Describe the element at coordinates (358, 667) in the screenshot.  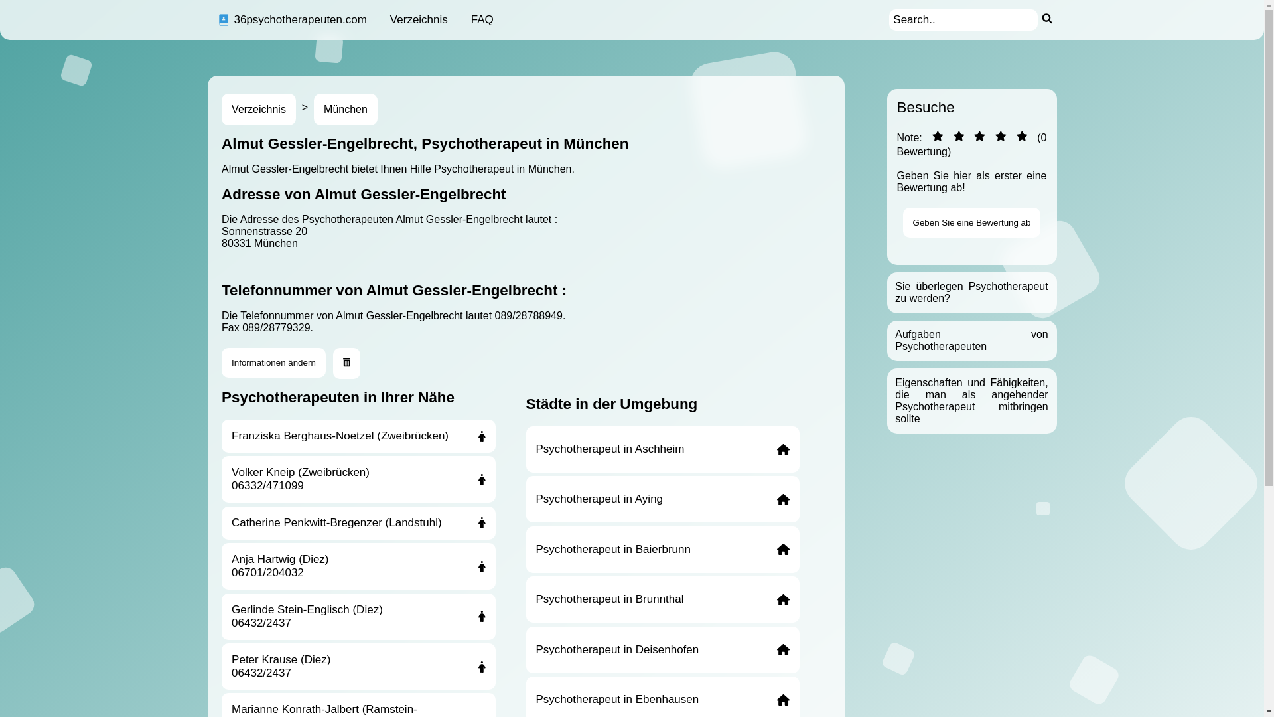
I see `Peter Krause (Diez)
06432/2437` at that location.